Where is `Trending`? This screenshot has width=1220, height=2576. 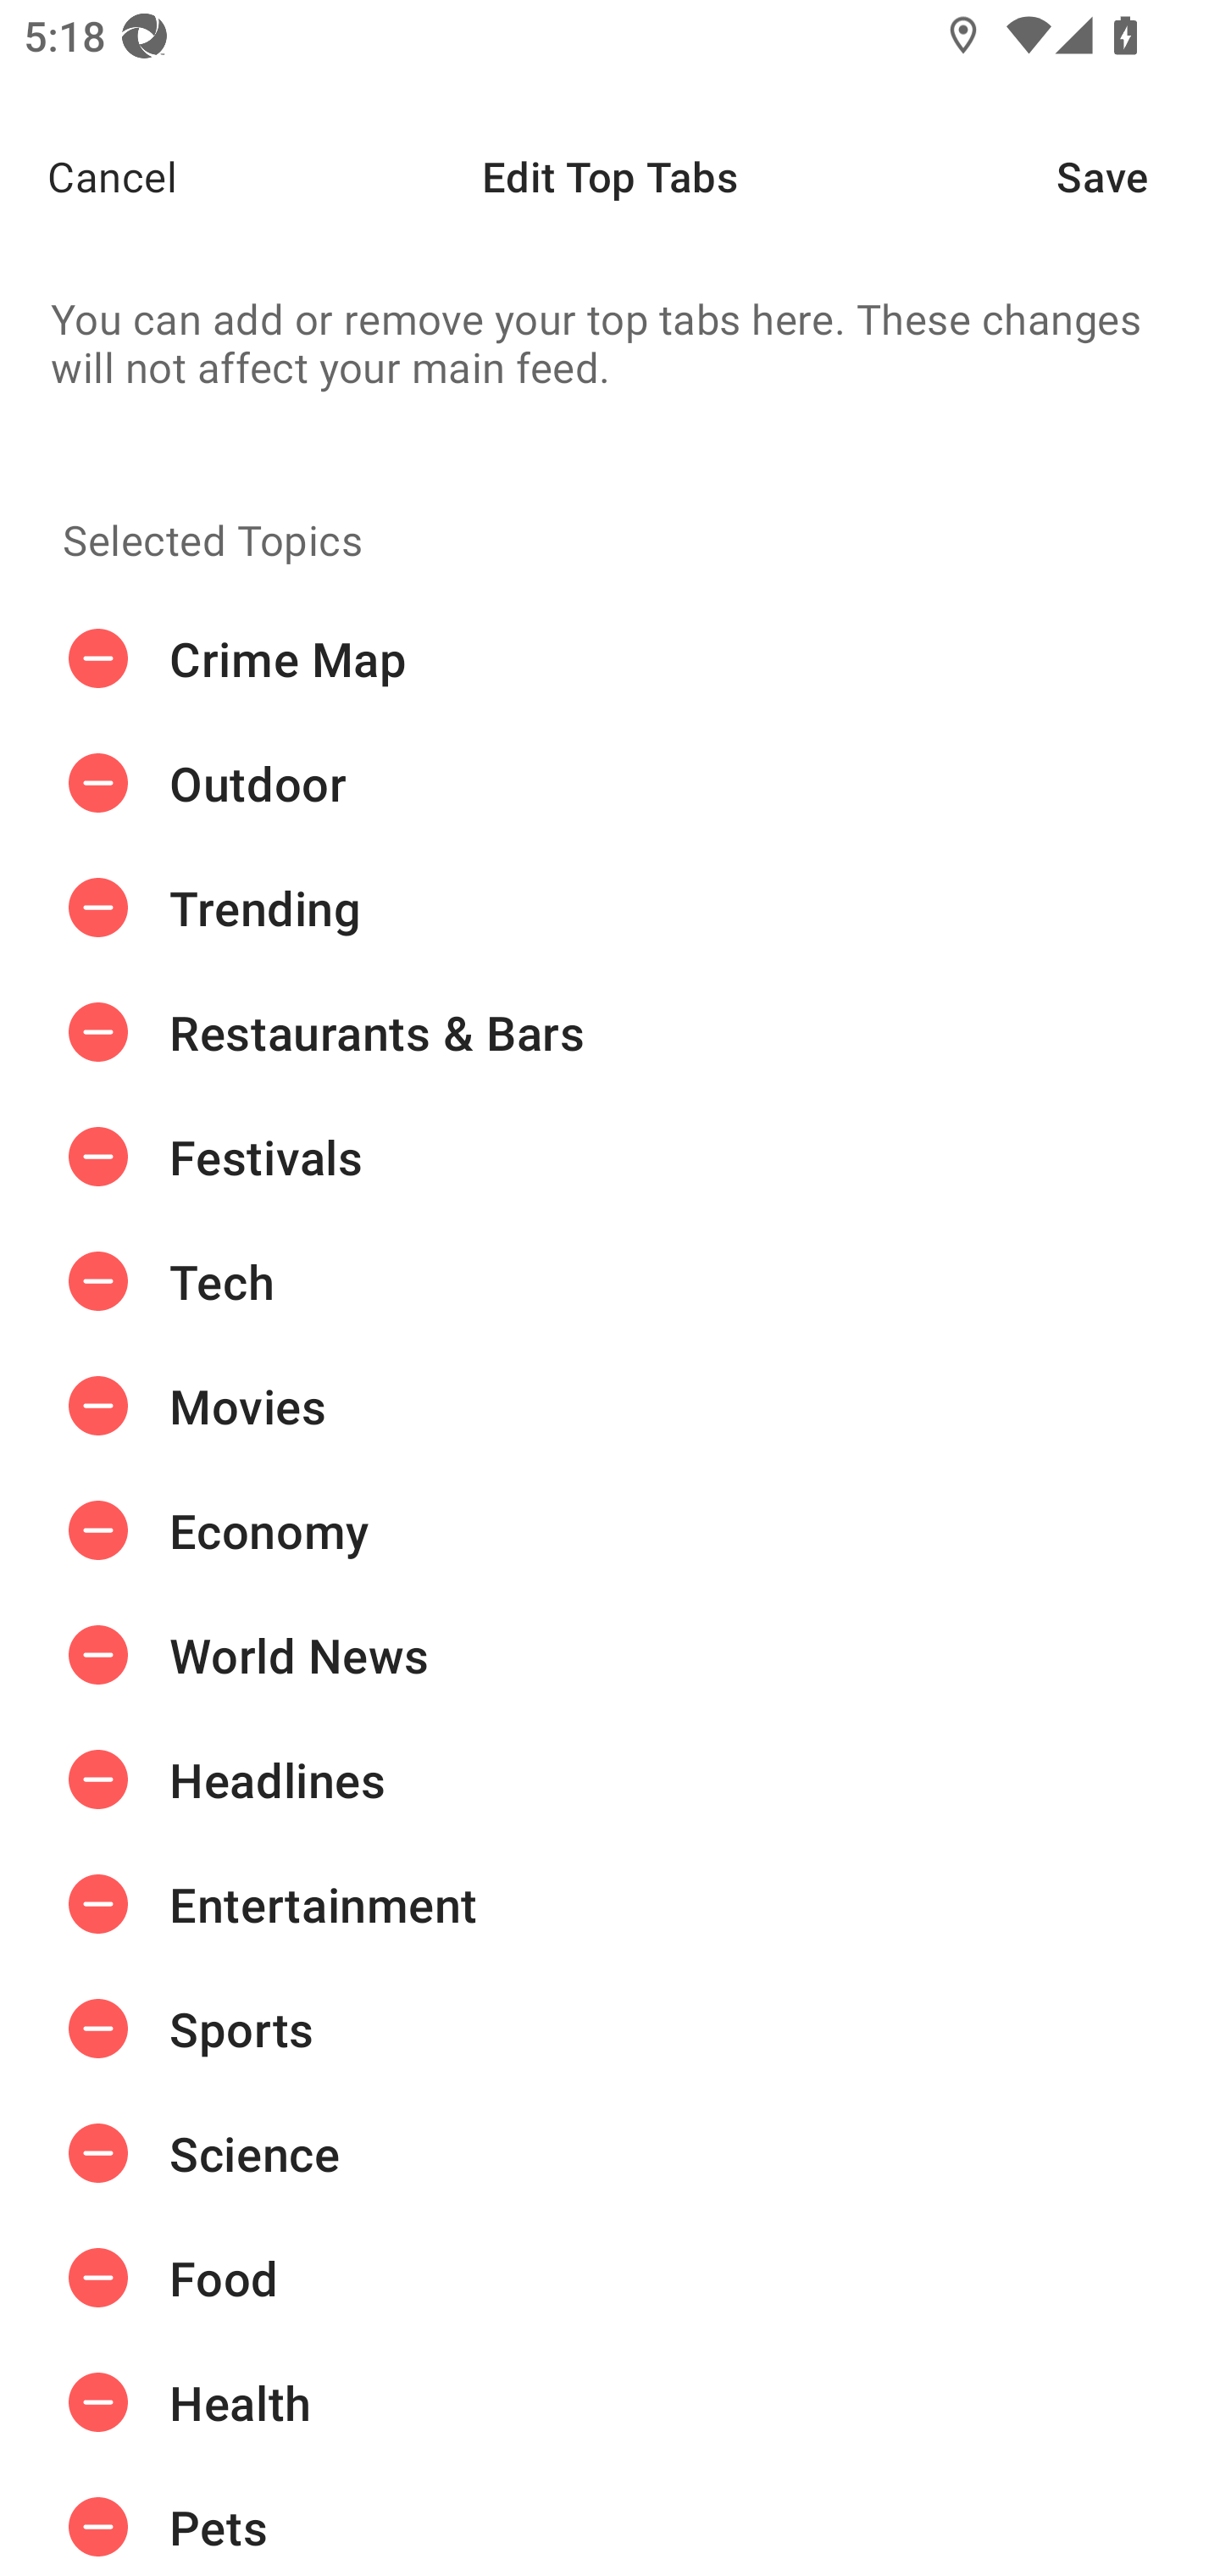 Trending is located at coordinates (610, 908).